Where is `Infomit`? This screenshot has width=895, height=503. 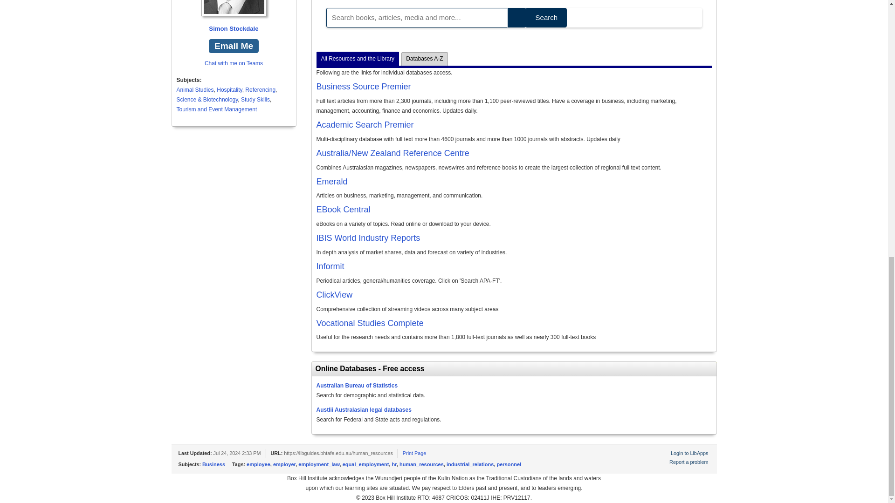 Infomit is located at coordinates (330, 266).